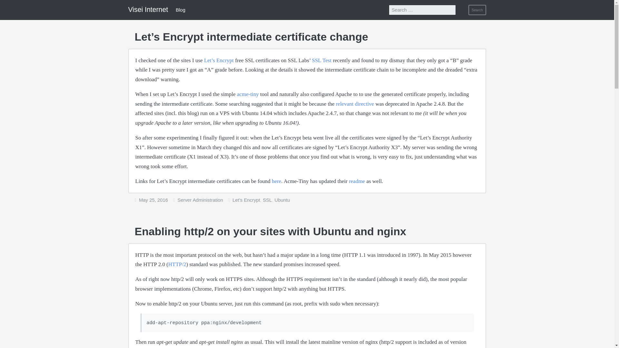  I want to click on SSL, so click(267, 200).